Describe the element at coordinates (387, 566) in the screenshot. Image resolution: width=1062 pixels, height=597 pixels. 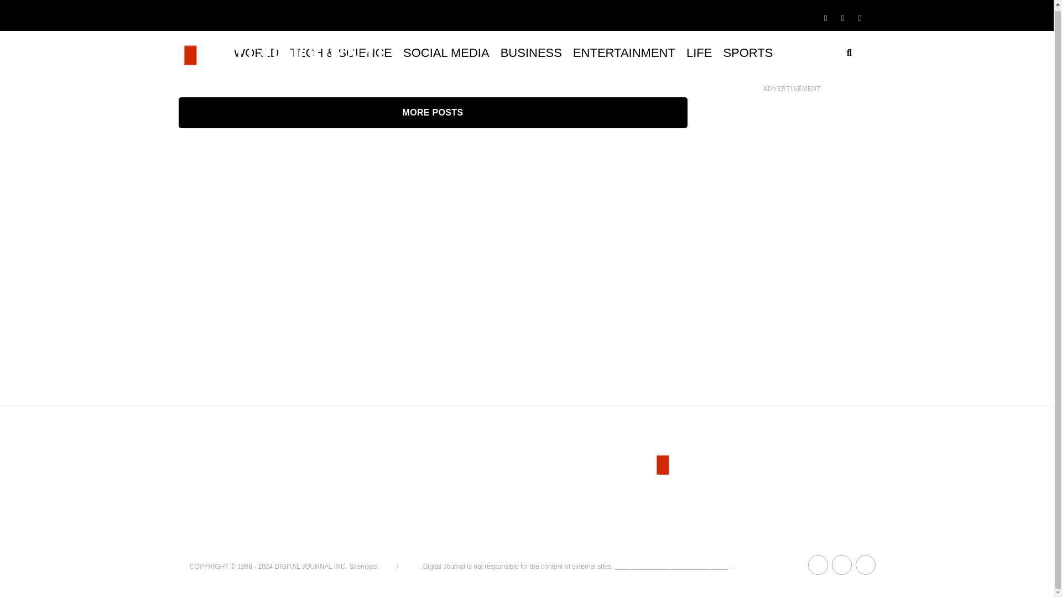
I see `XML` at that location.